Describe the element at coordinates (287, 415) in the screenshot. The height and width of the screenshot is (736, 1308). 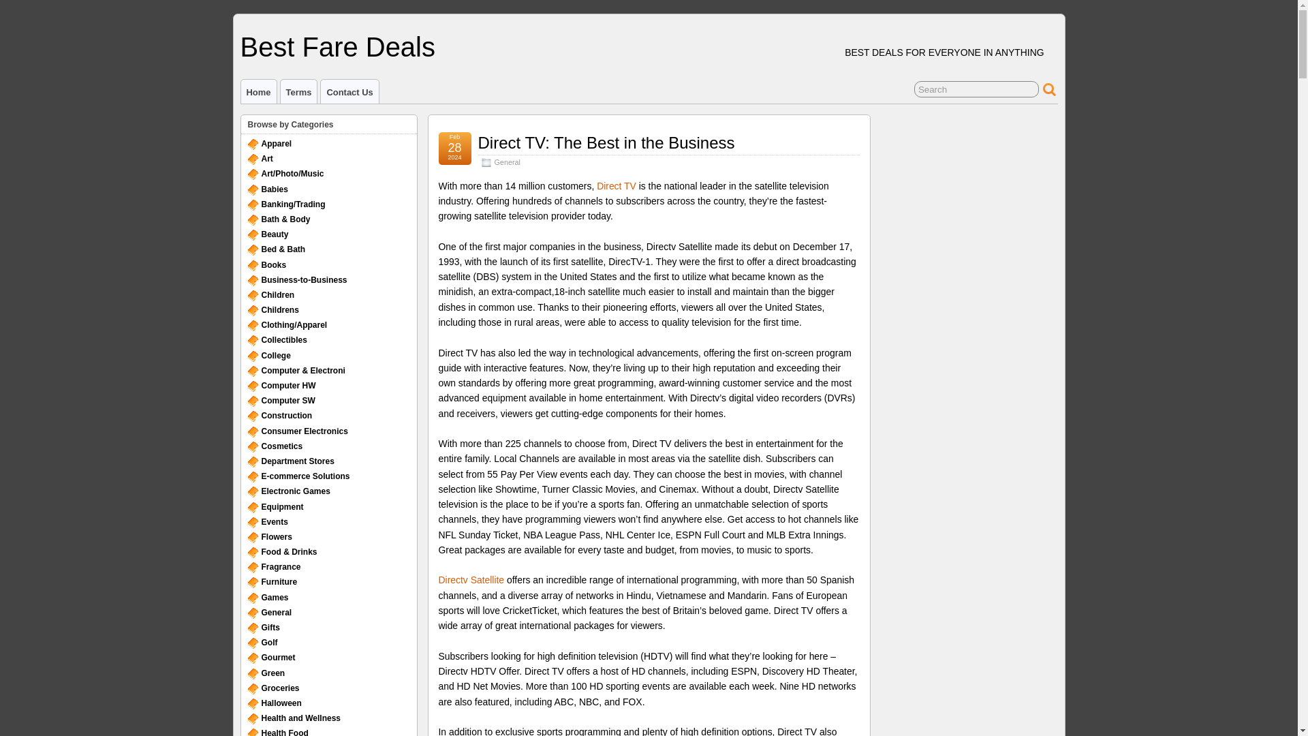
I see `Construction` at that location.